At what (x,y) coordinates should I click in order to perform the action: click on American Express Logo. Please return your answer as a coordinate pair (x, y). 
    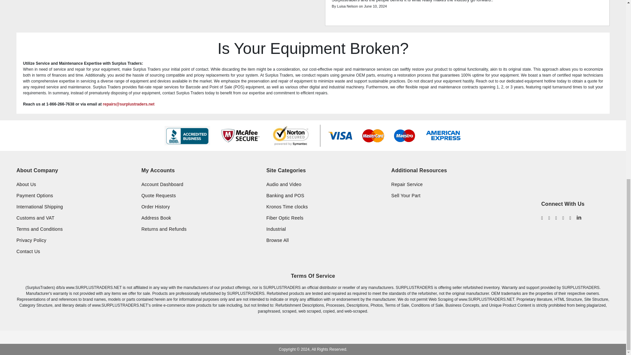
    Looking at the image, I should click on (443, 135).